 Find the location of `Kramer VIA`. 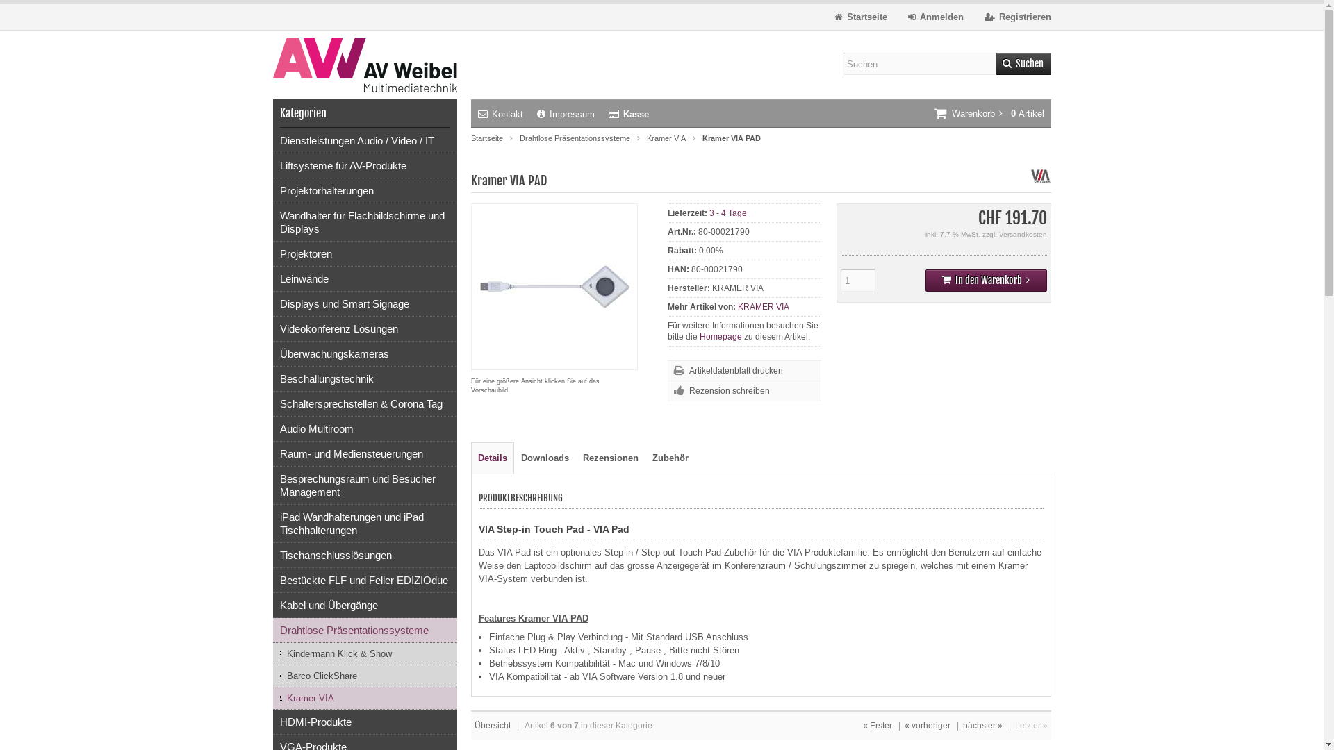

Kramer VIA is located at coordinates (364, 699).